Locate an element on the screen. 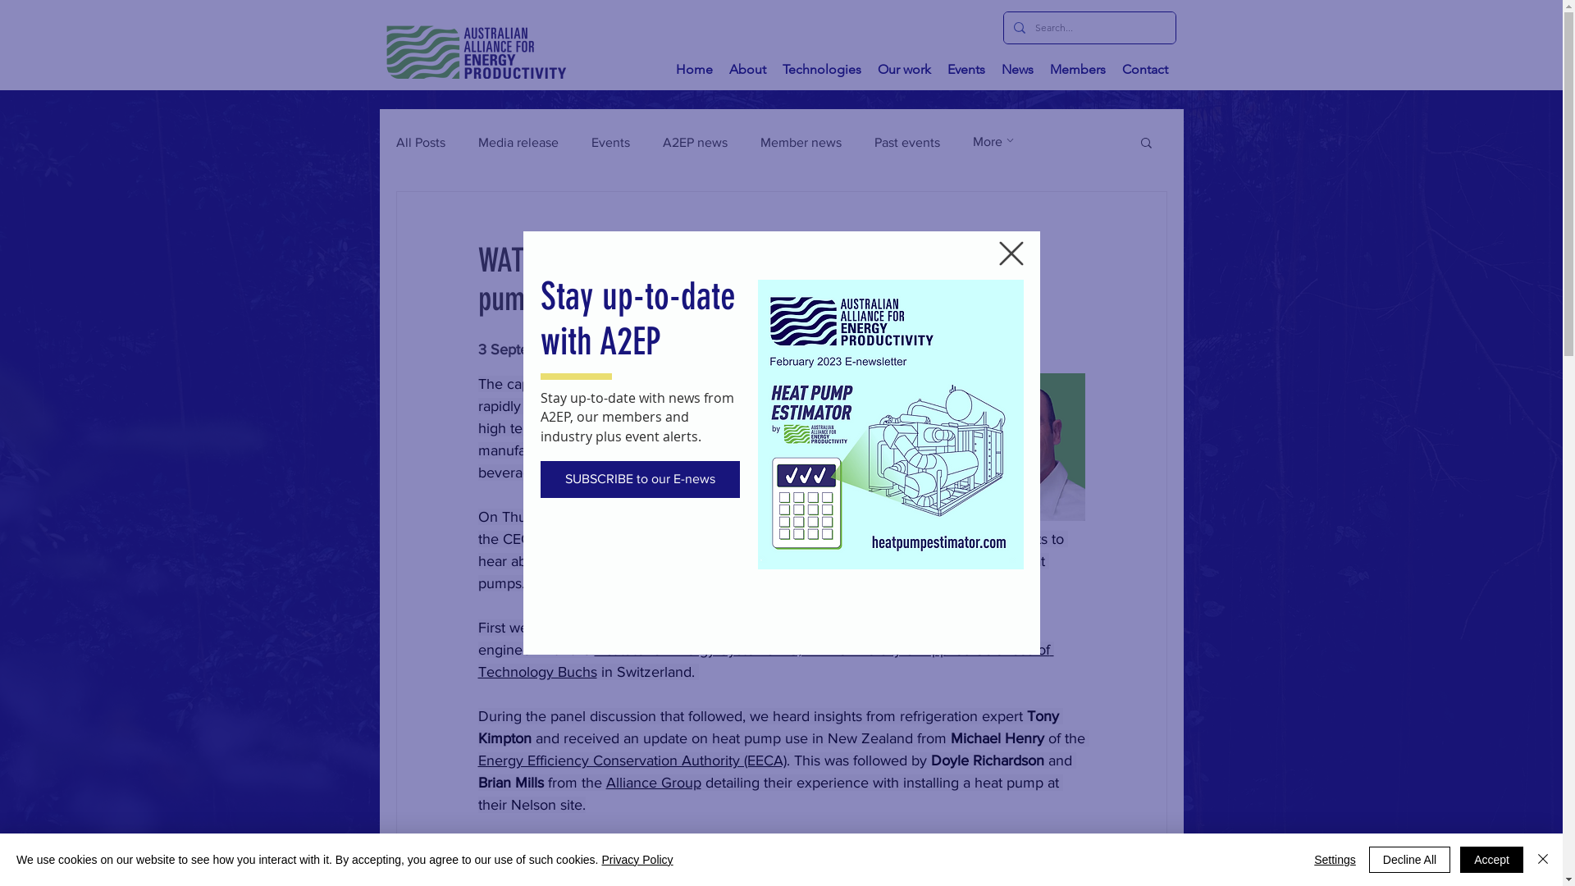 The height and width of the screenshot is (886, 1575). Events is located at coordinates (610, 141).